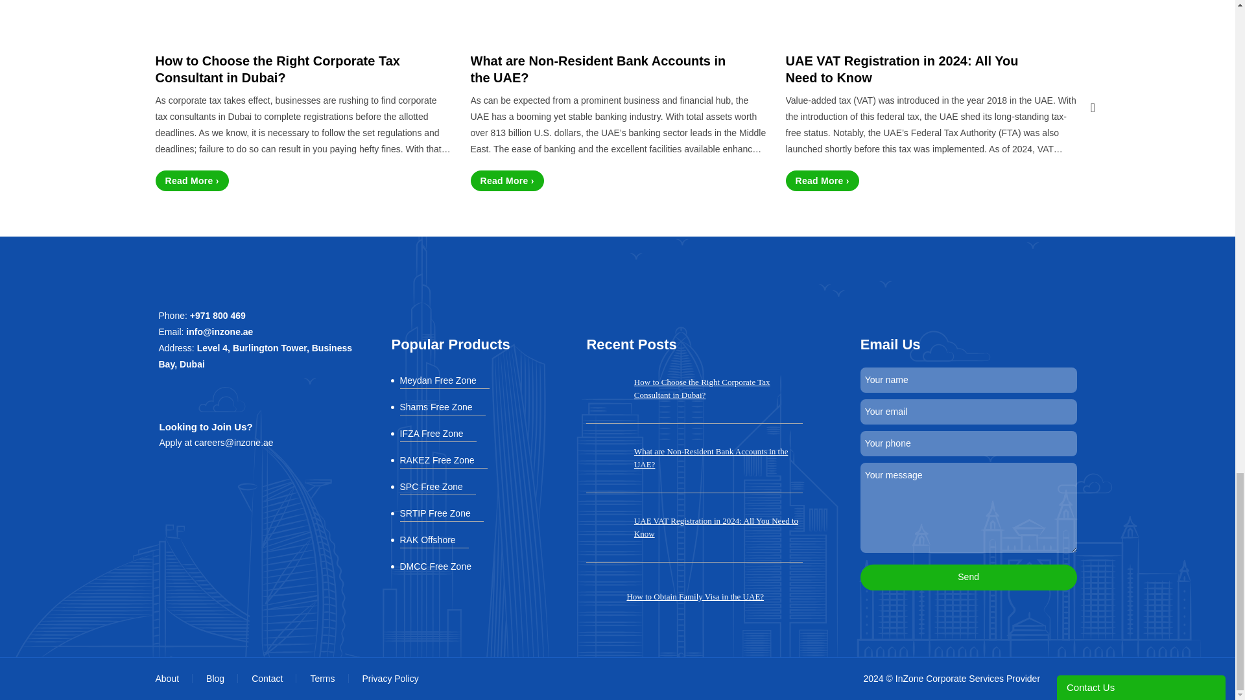 The height and width of the screenshot is (700, 1245). What do you see at coordinates (433, 541) in the screenshot?
I see `RAK offshore` at bounding box center [433, 541].